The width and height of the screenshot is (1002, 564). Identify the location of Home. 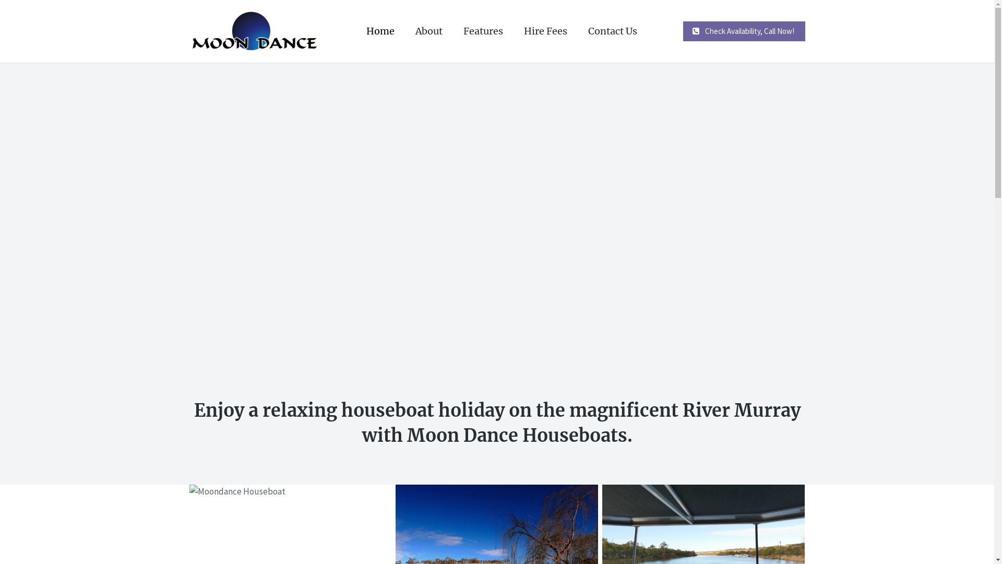
(380, 31).